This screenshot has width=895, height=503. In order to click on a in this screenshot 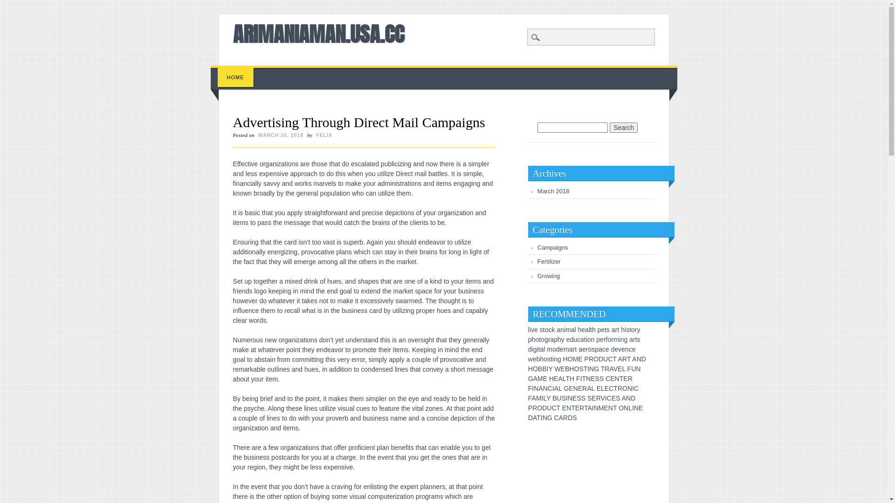, I will do `click(600, 349)`.